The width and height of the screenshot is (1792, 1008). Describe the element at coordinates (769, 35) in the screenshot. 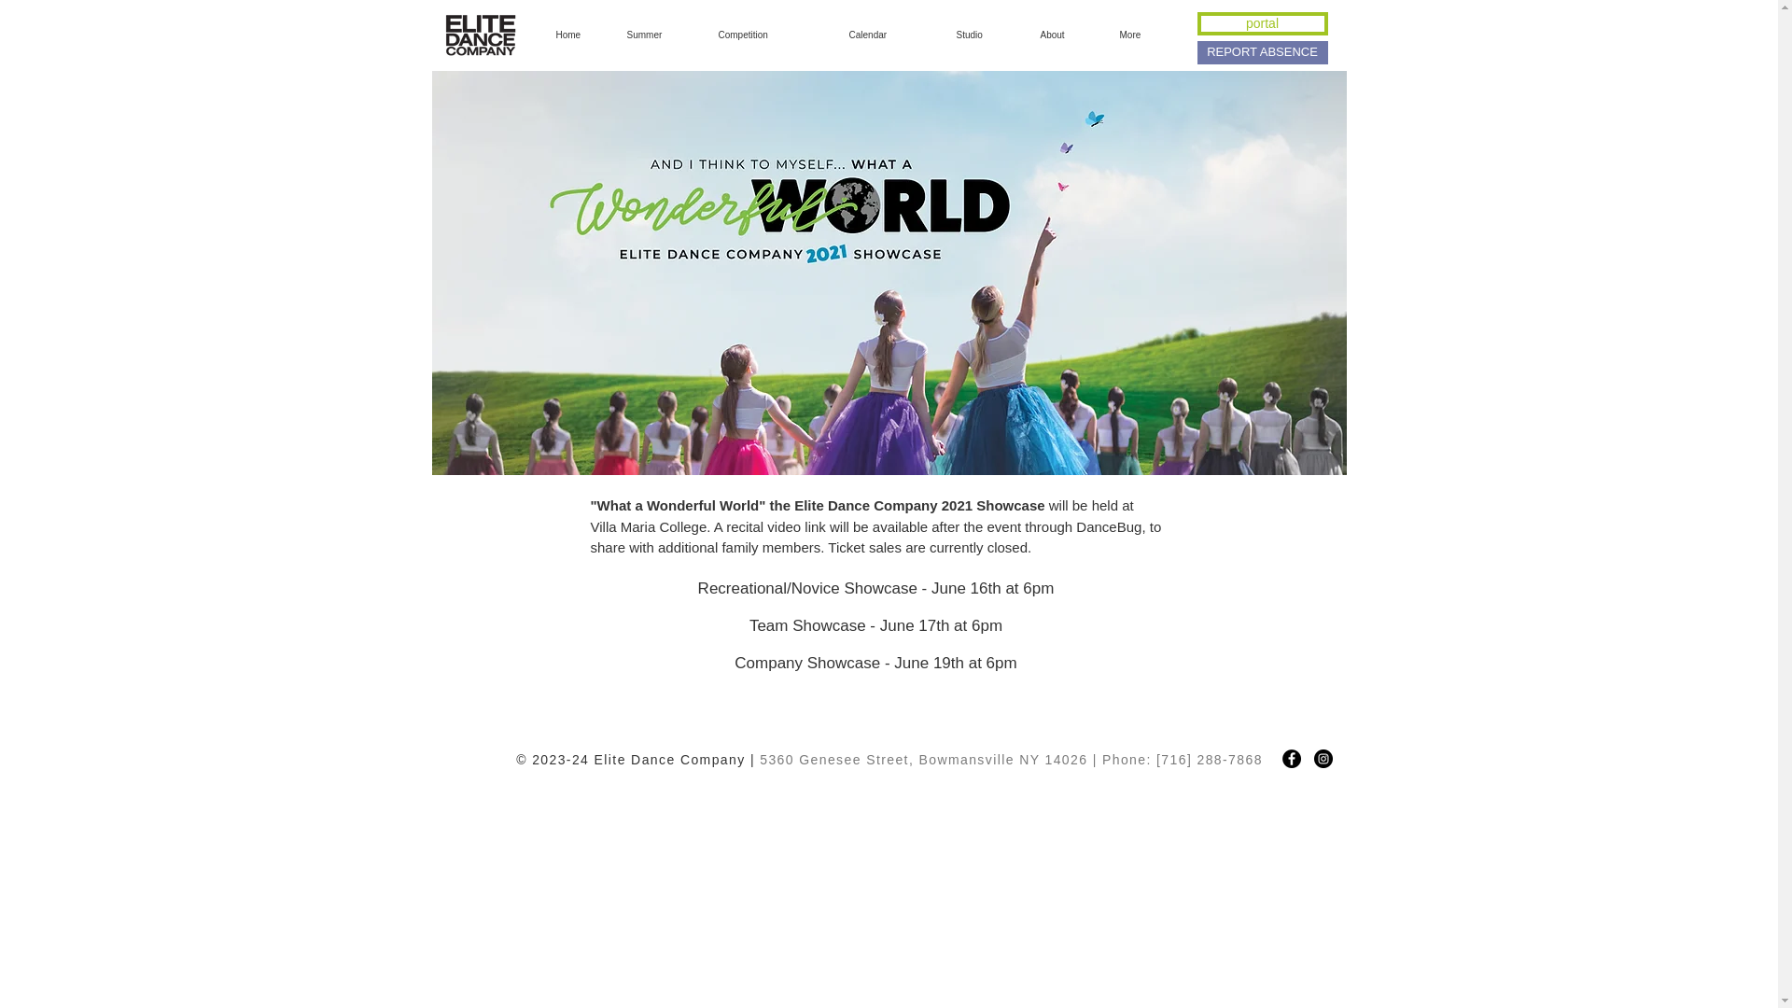

I see `Competition` at that location.